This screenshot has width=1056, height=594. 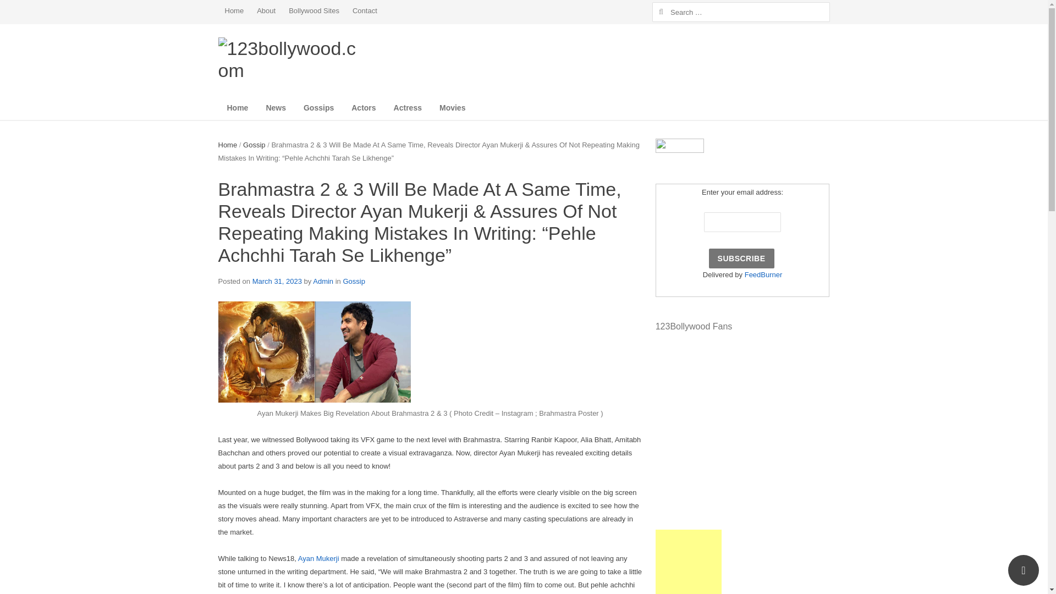 What do you see at coordinates (365, 11) in the screenshot?
I see `Contact` at bounding box center [365, 11].